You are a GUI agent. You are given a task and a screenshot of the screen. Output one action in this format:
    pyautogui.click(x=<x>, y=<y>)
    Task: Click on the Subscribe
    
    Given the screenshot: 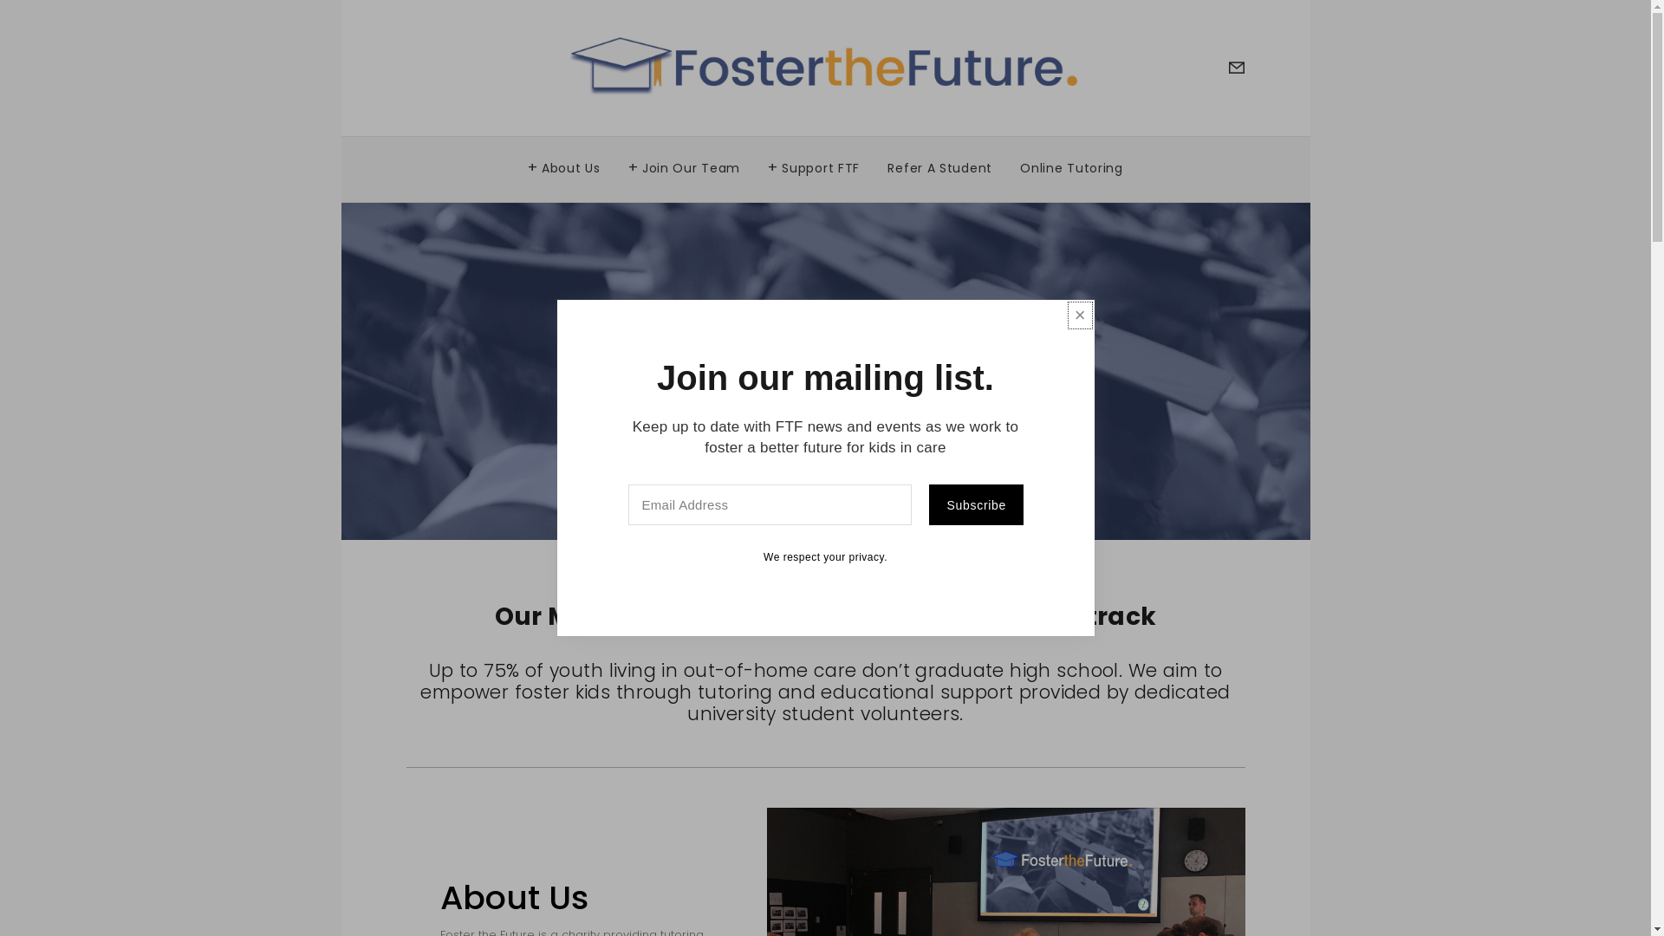 What is the action you would take?
    pyautogui.click(x=976, y=504)
    